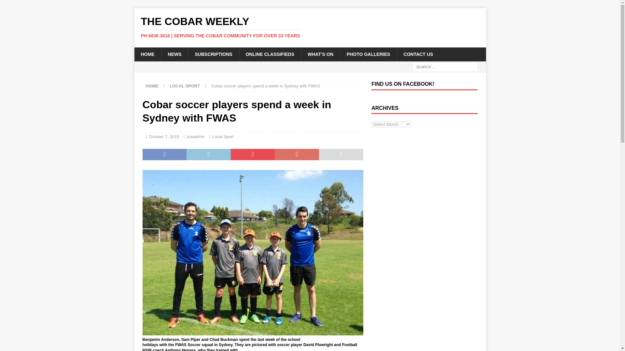 Image resolution: width=625 pixels, height=351 pixels. Describe the element at coordinates (152, 86) in the screenshot. I see `HOME` at that location.